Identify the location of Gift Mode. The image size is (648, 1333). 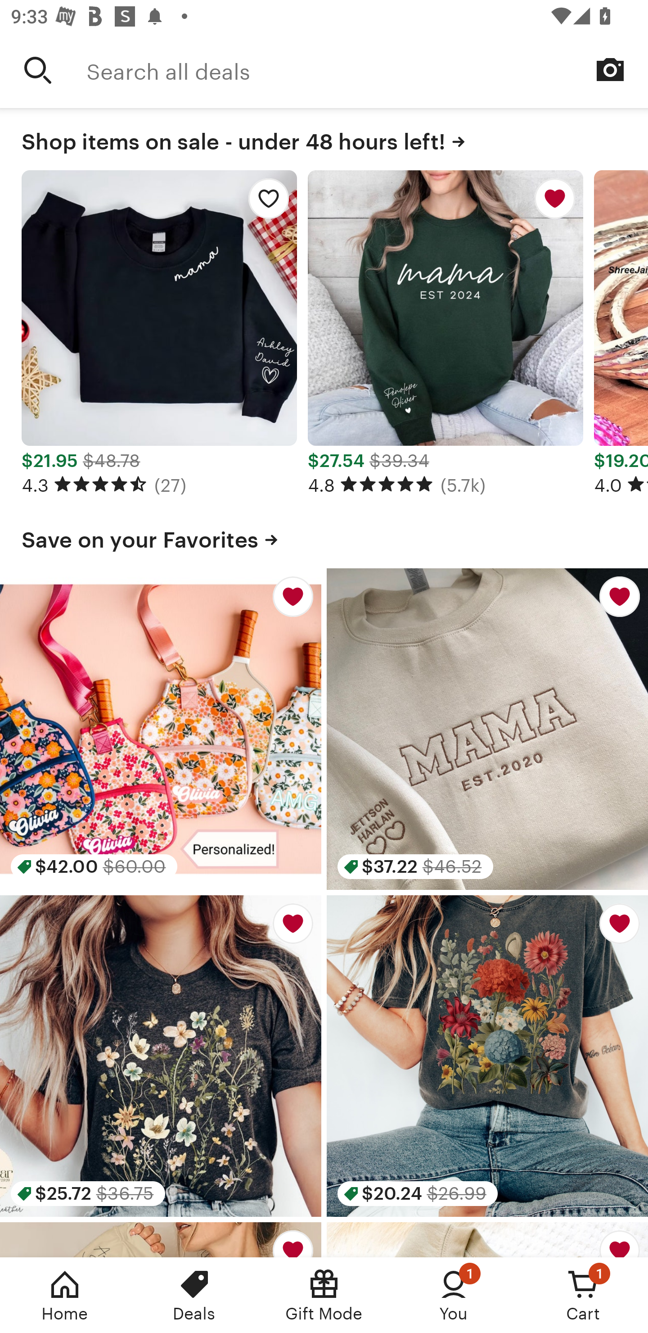
(324, 1295).